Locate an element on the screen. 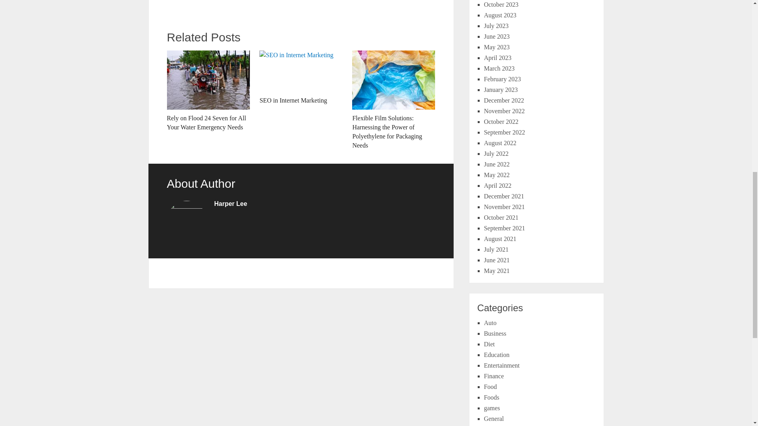 This screenshot has height=426, width=758. June 2023 is located at coordinates (497, 36).